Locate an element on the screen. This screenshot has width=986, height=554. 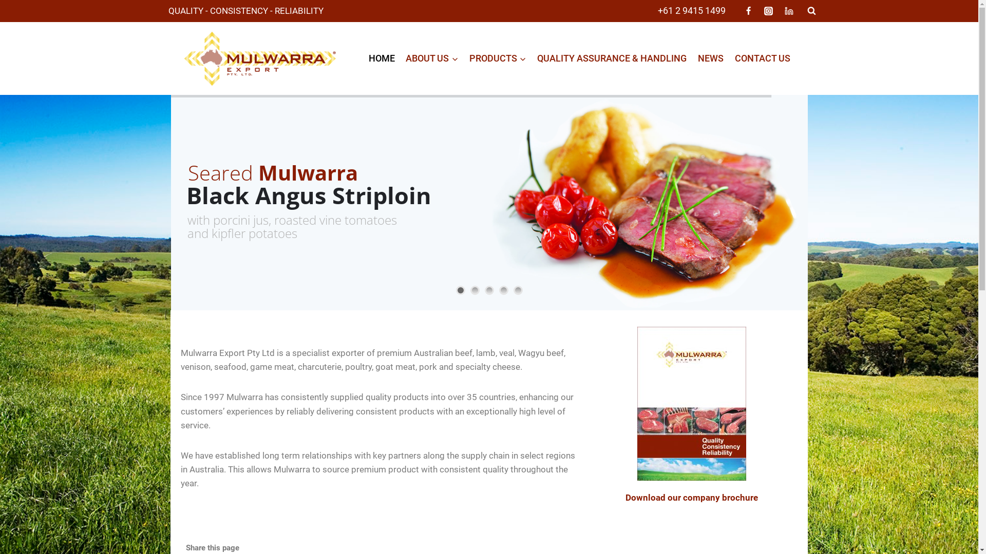
NEWS is located at coordinates (711, 58).